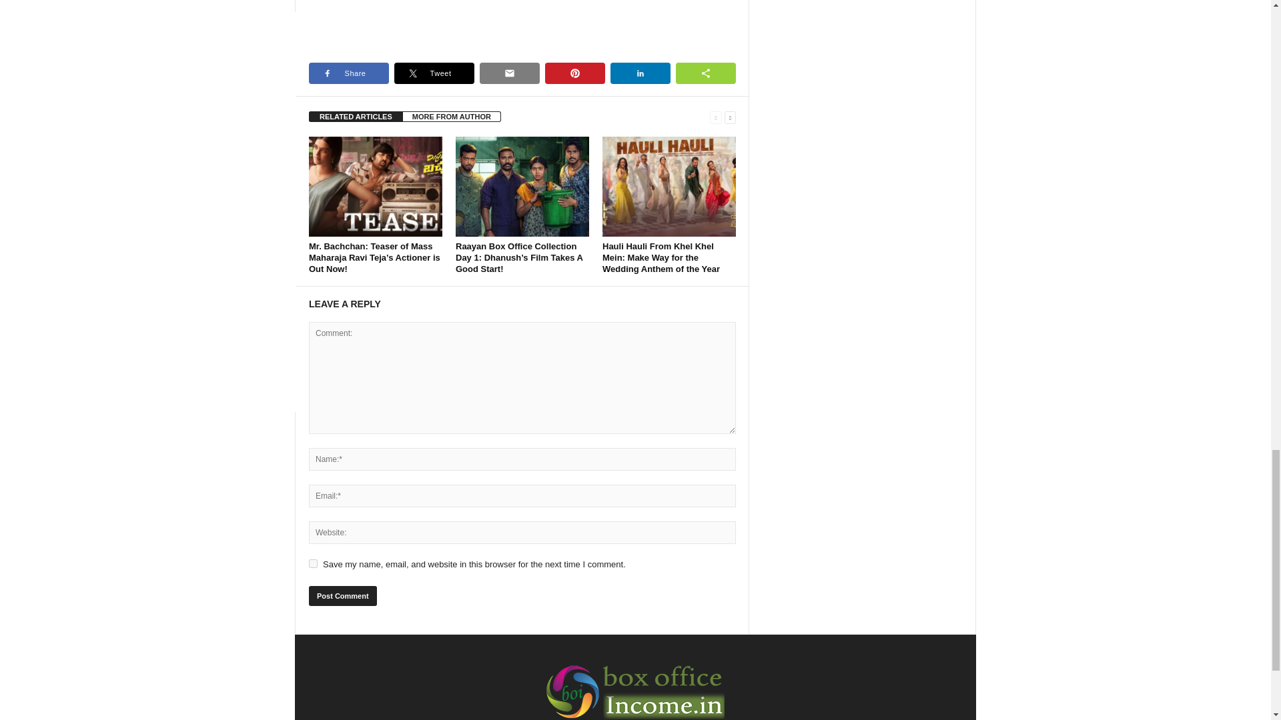 The height and width of the screenshot is (720, 1281). Describe the element at coordinates (342, 596) in the screenshot. I see `Post Comment` at that location.